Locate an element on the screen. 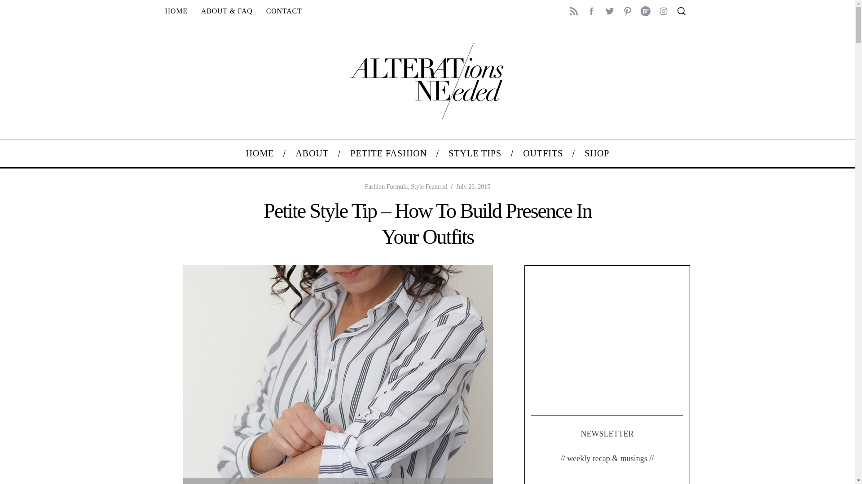  OUTFITS is located at coordinates (543, 153).